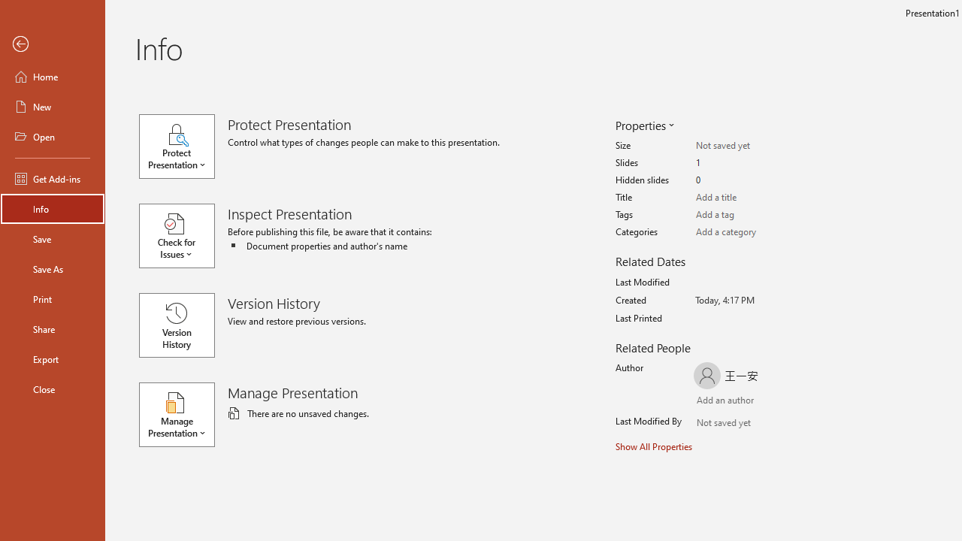 The image size is (962, 541). I want to click on Print, so click(53, 299).